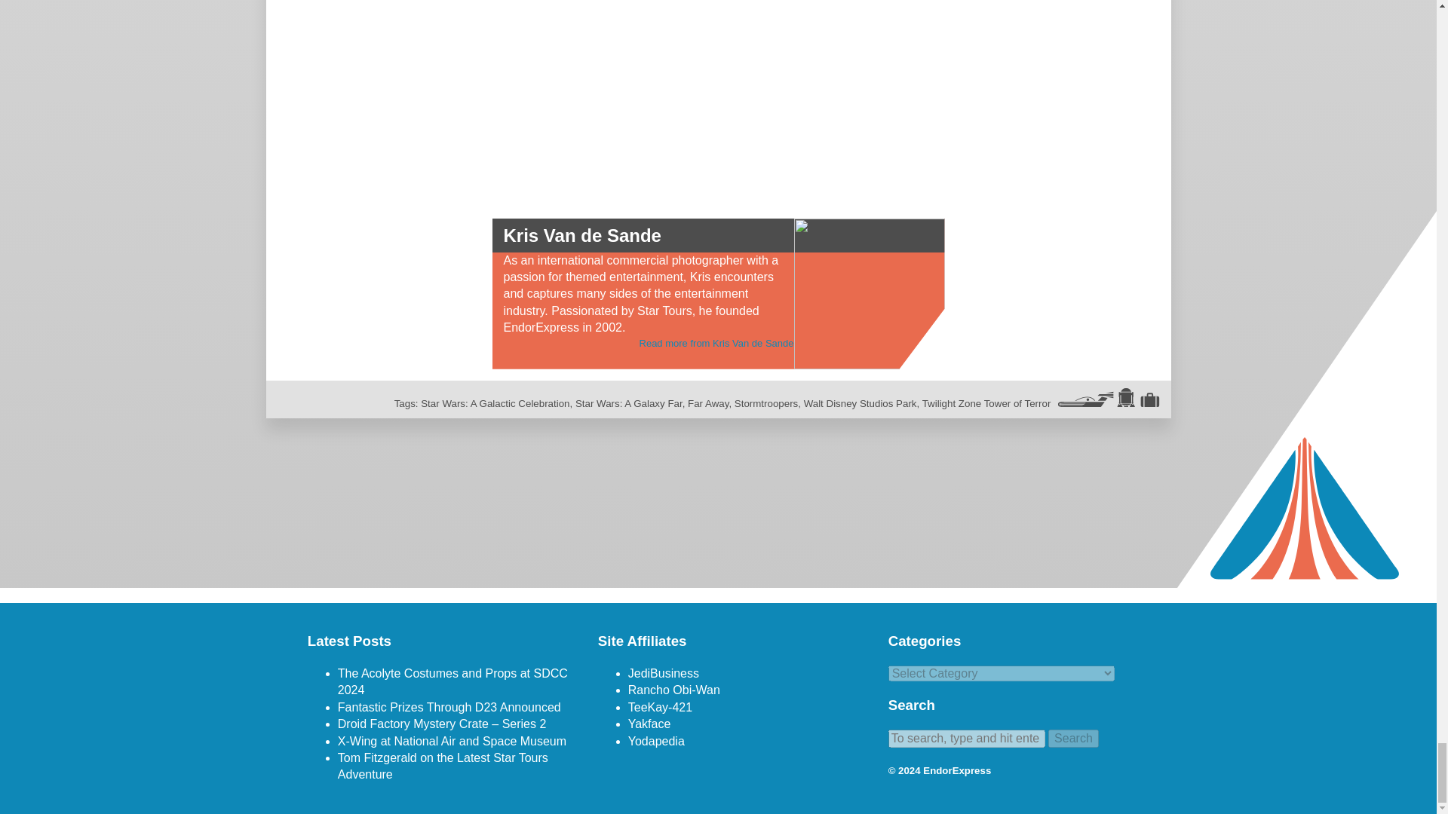  I want to click on Walt Disney Studios Park, so click(860, 404).